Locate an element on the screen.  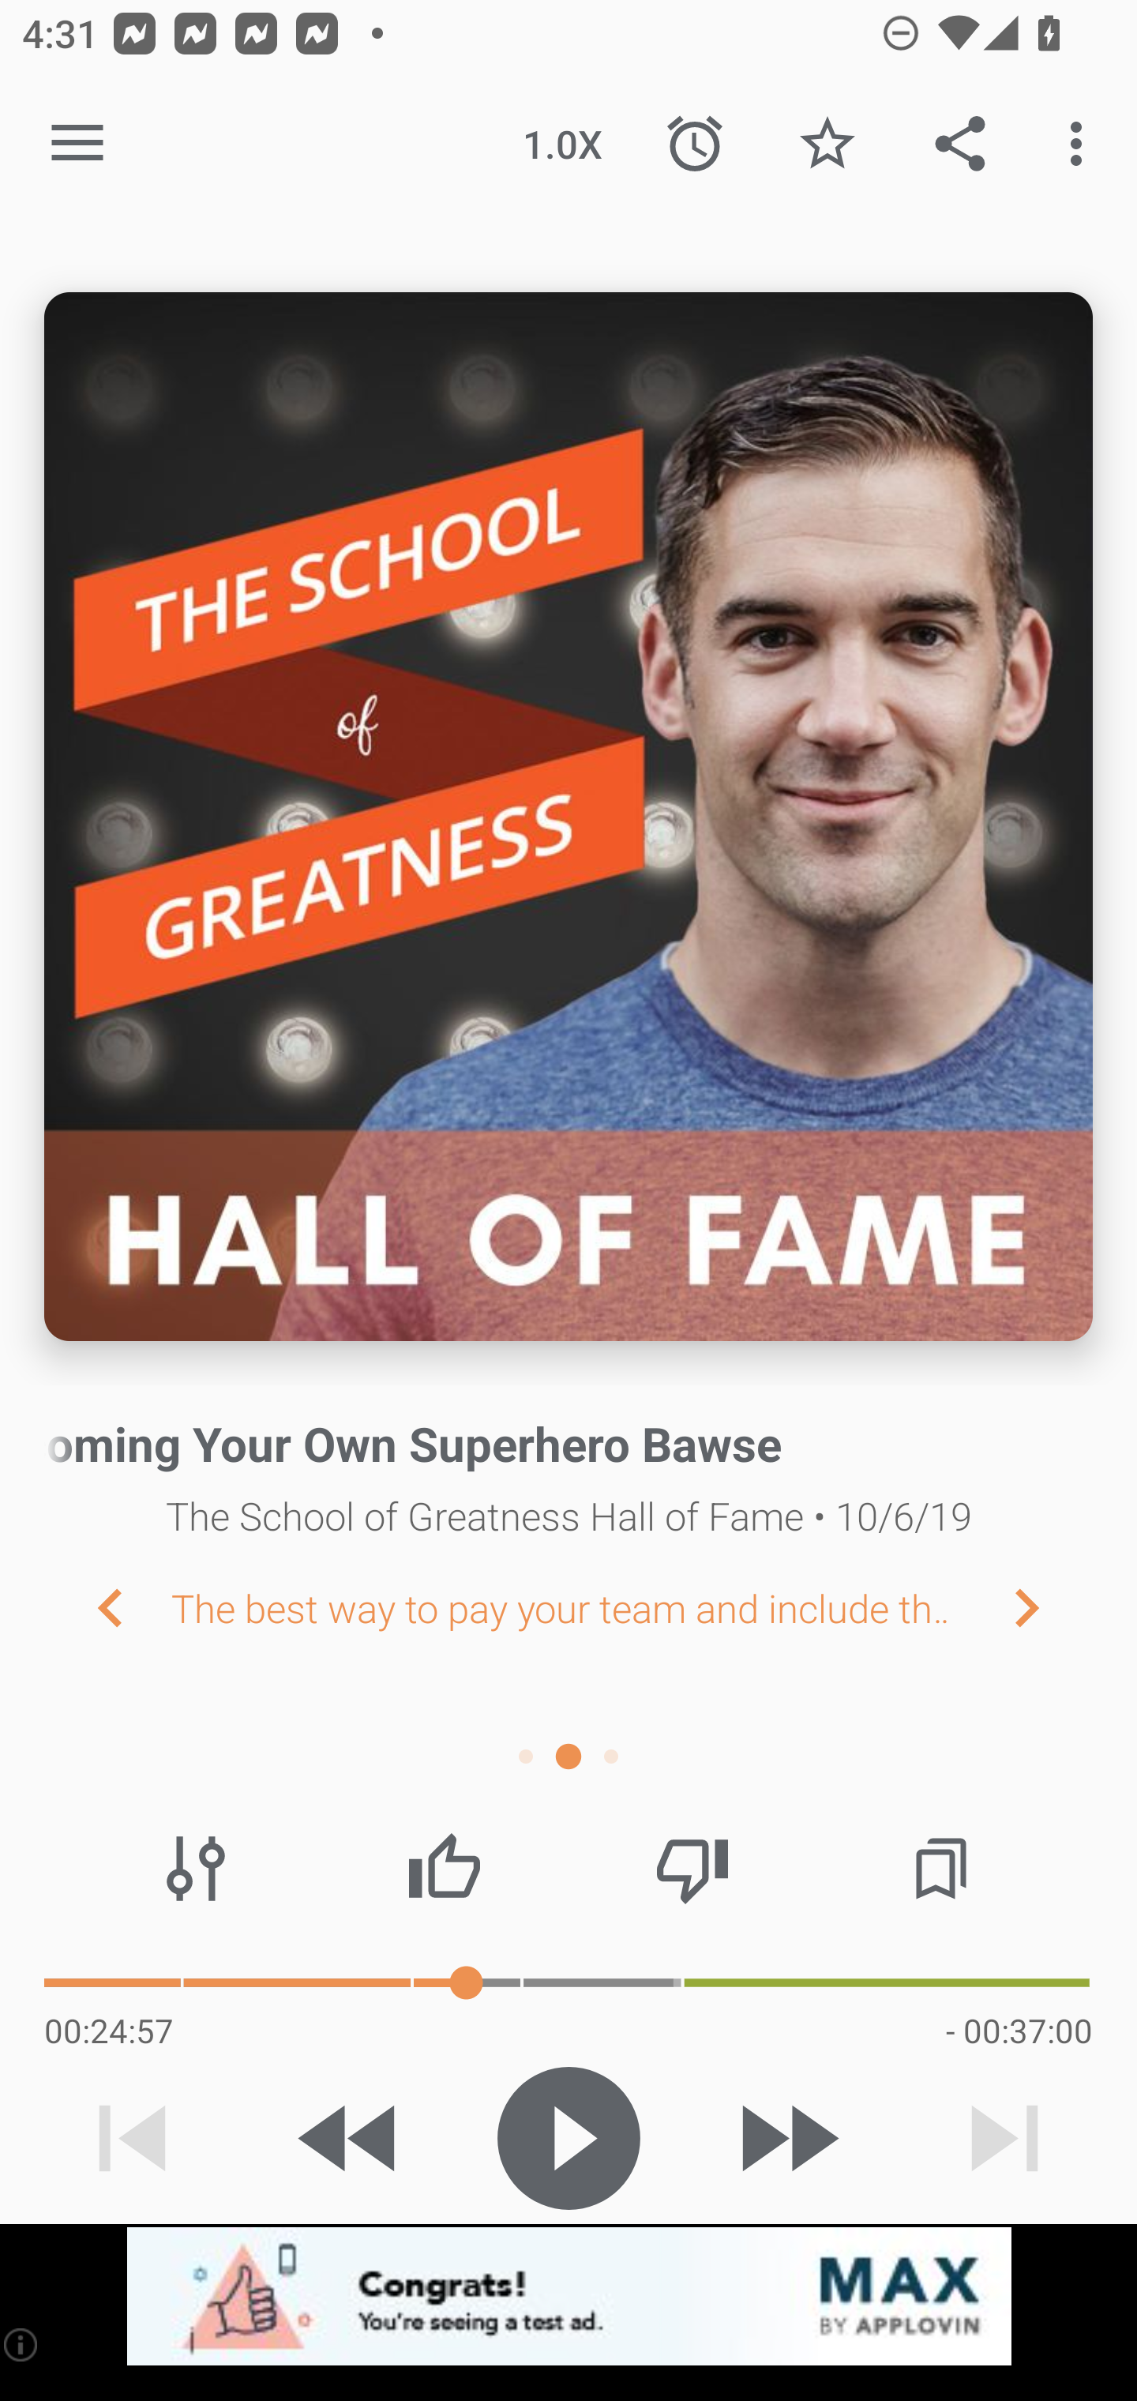
Previous track is located at coordinates (133, 2138).